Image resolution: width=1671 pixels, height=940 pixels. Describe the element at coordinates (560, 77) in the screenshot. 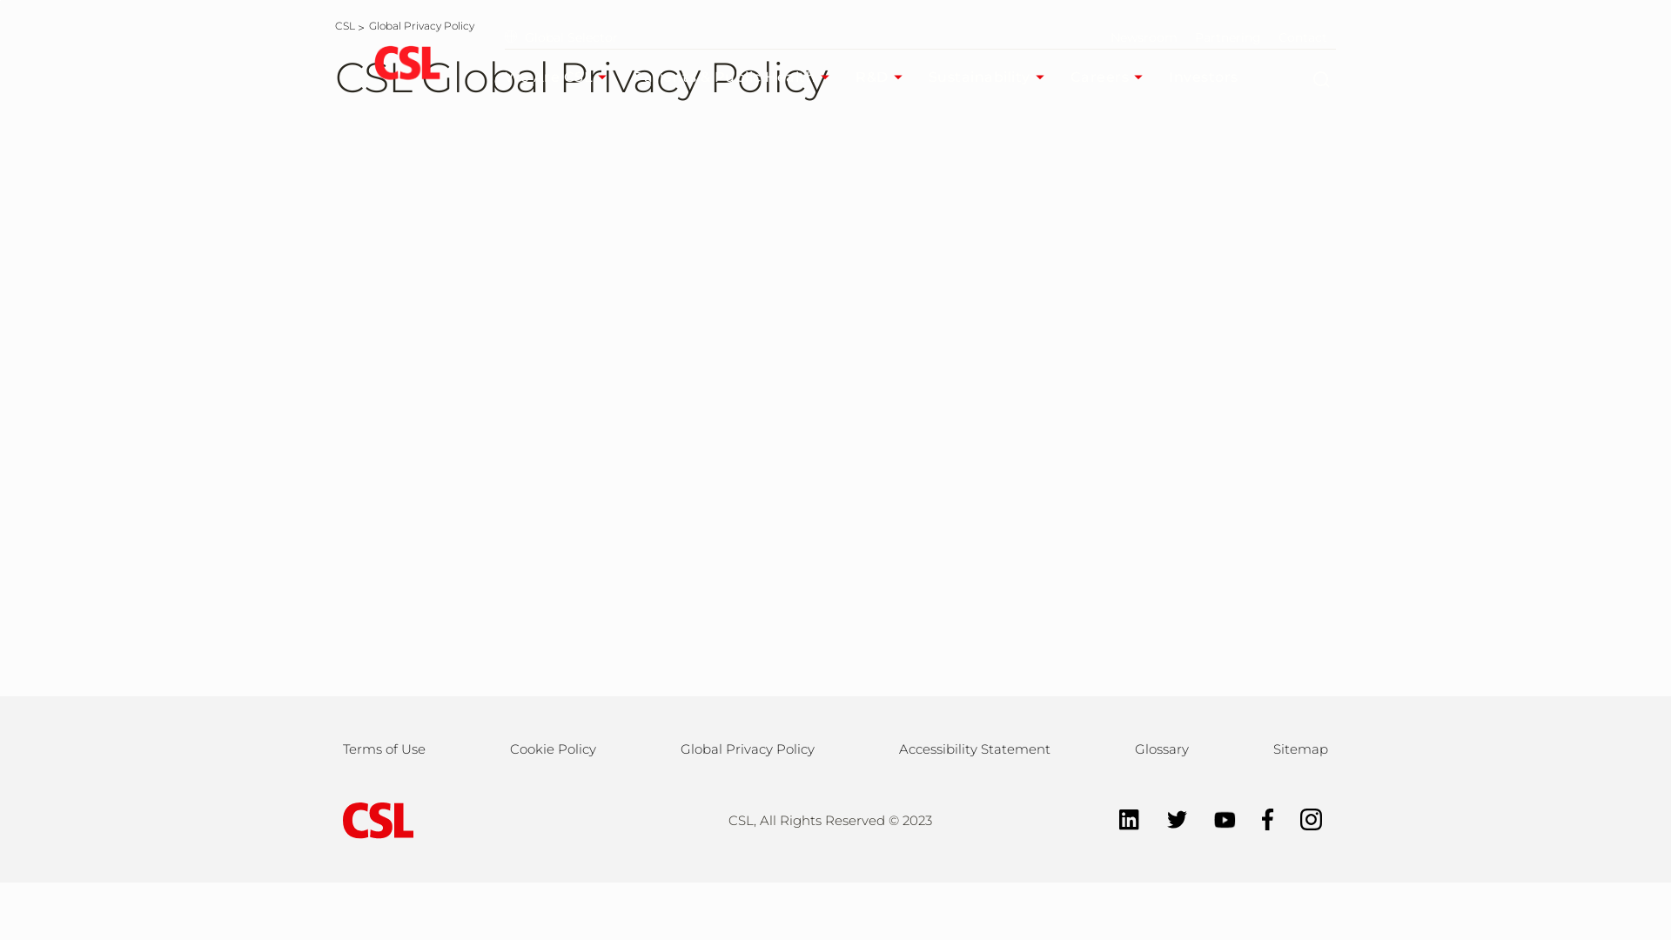

I see `We Are CSL` at that location.